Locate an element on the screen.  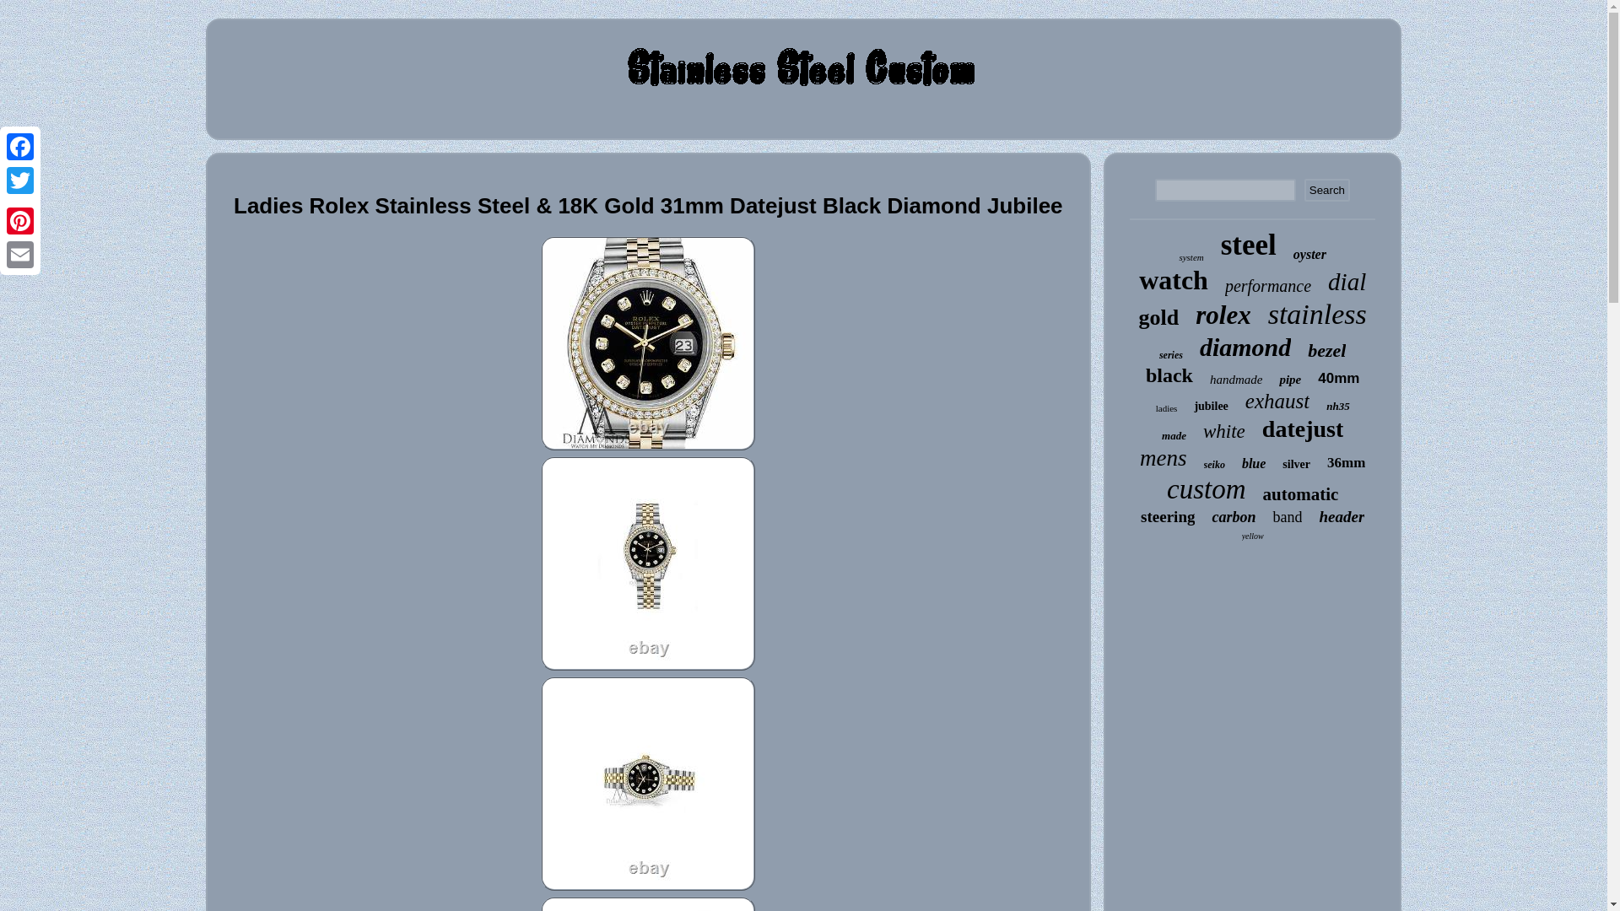
handmade is located at coordinates (1237, 380).